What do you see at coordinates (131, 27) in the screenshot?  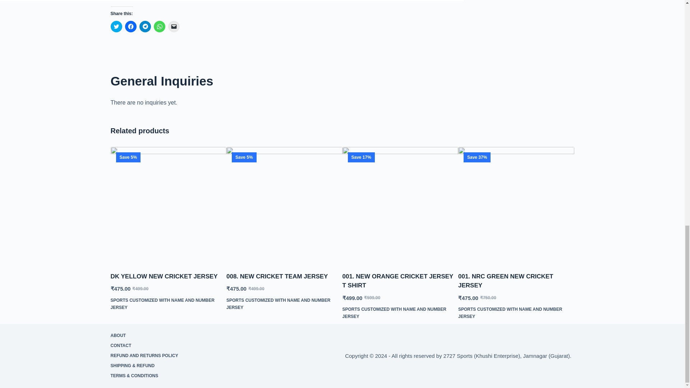 I see `Click to share on Facebook` at bounding box center [131, 27].